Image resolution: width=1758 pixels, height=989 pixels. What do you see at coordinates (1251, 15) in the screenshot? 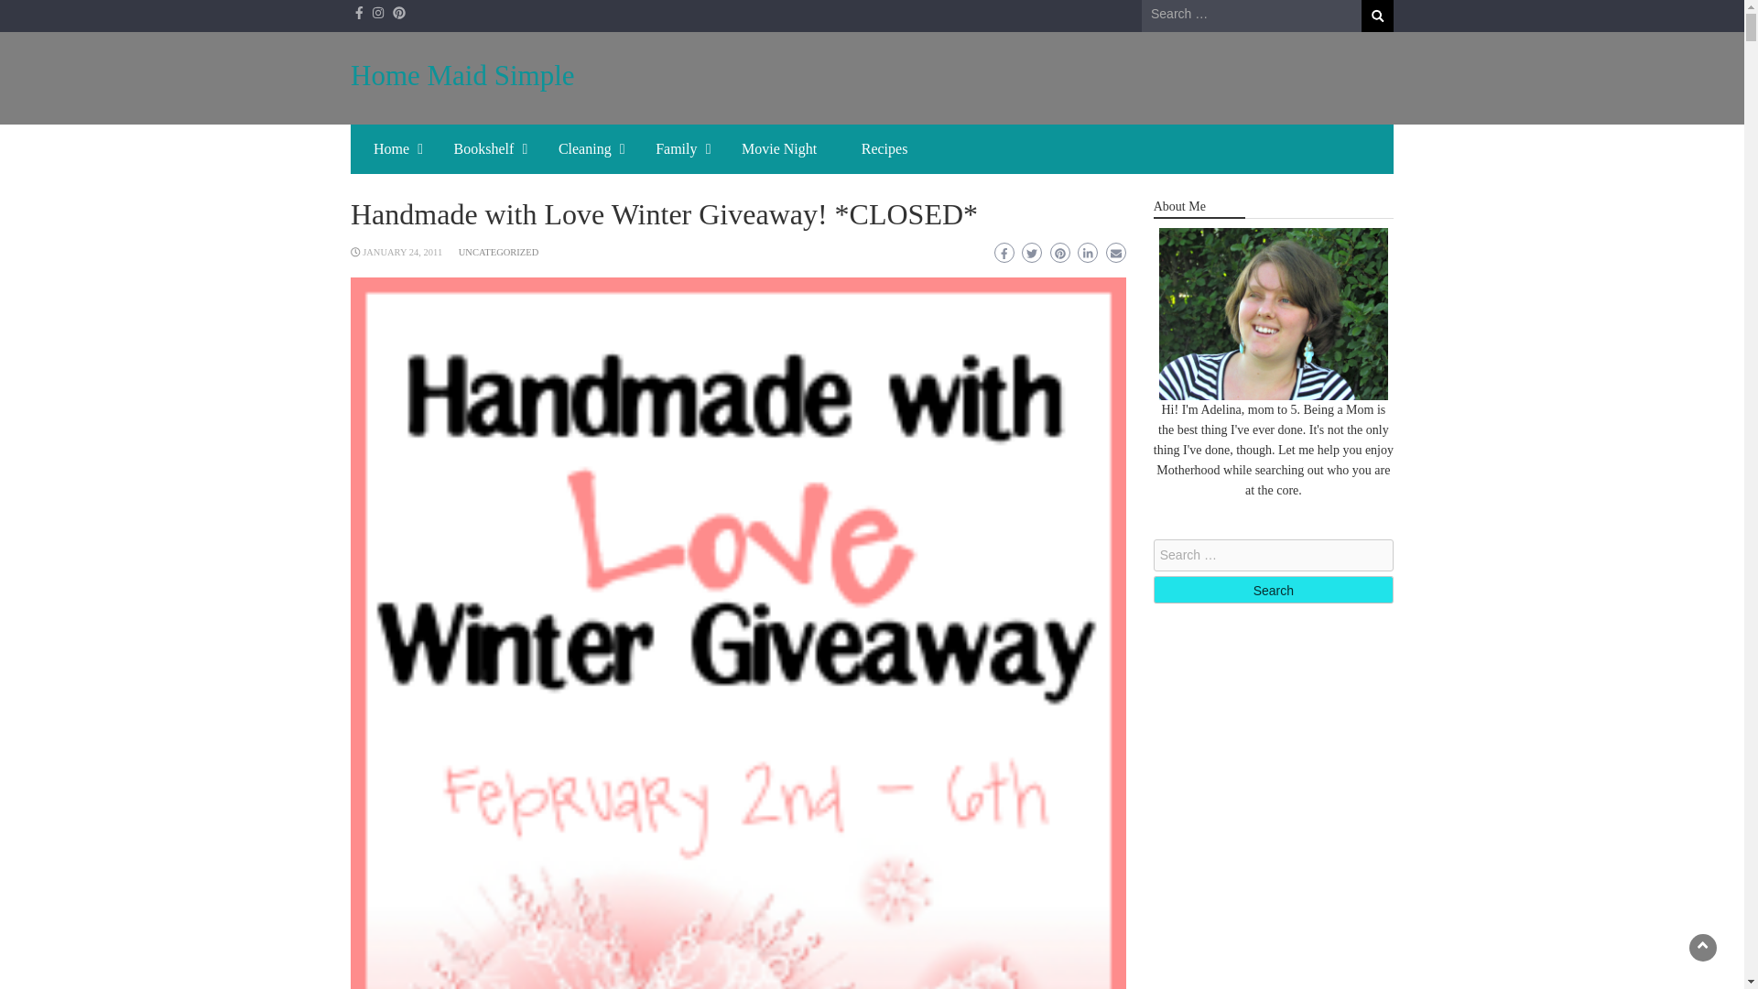
I see `Search for:` at bounding box center [1251, 15].